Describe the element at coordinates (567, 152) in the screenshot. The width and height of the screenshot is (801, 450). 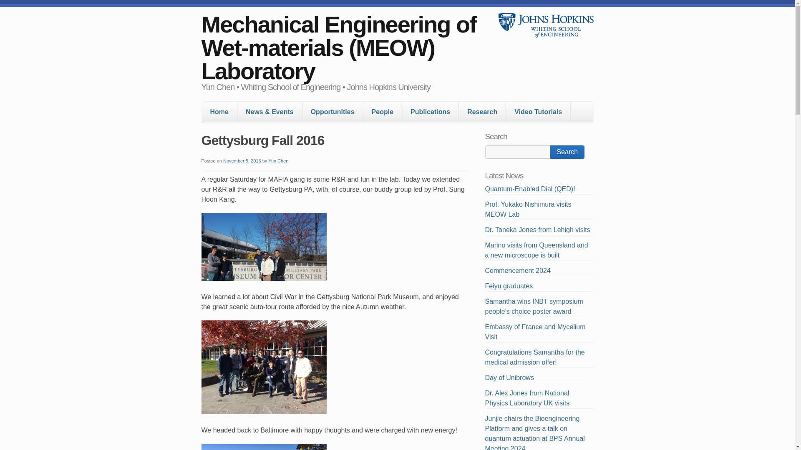
I see `Search` at that location.